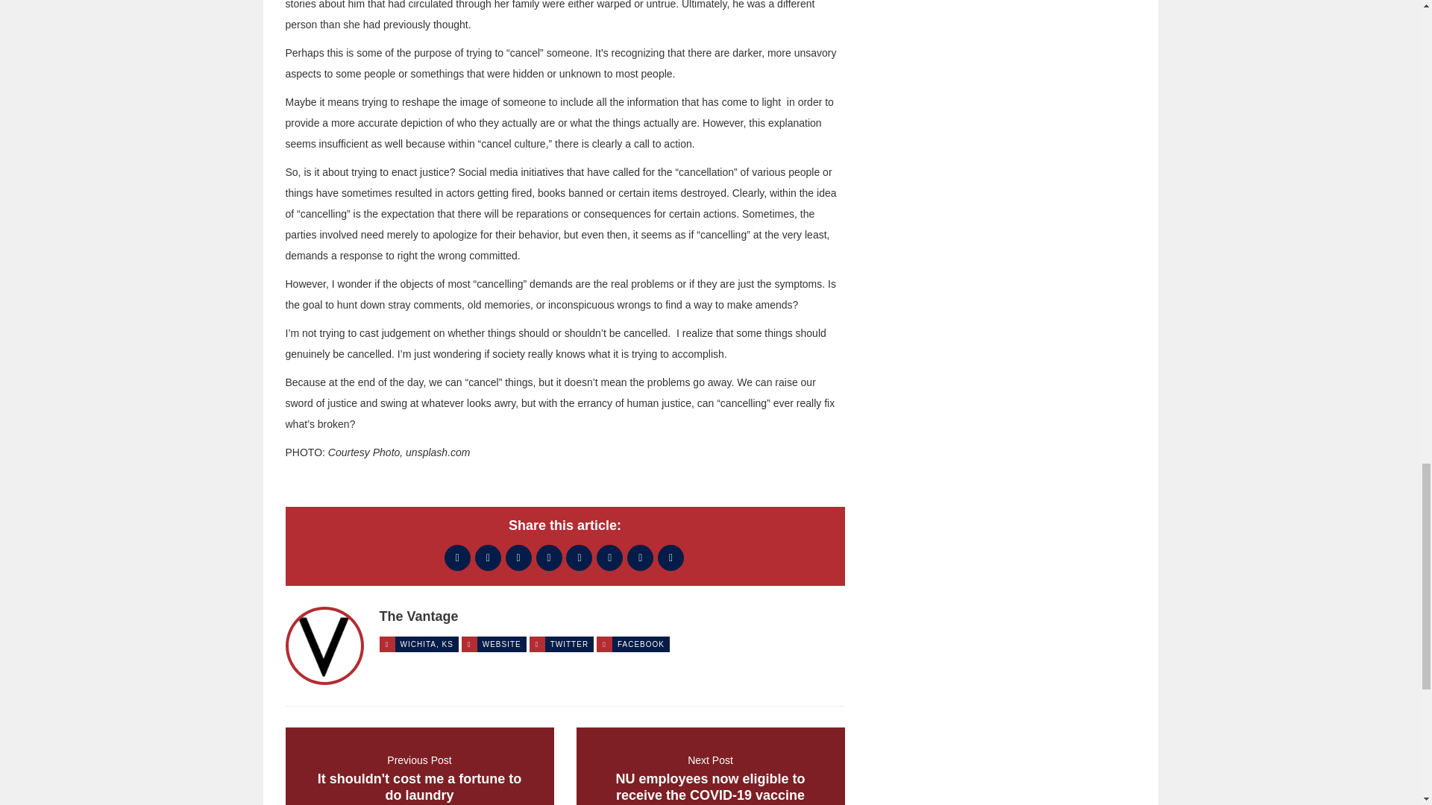  I want to click on WEBSITE, so click(501, 644).